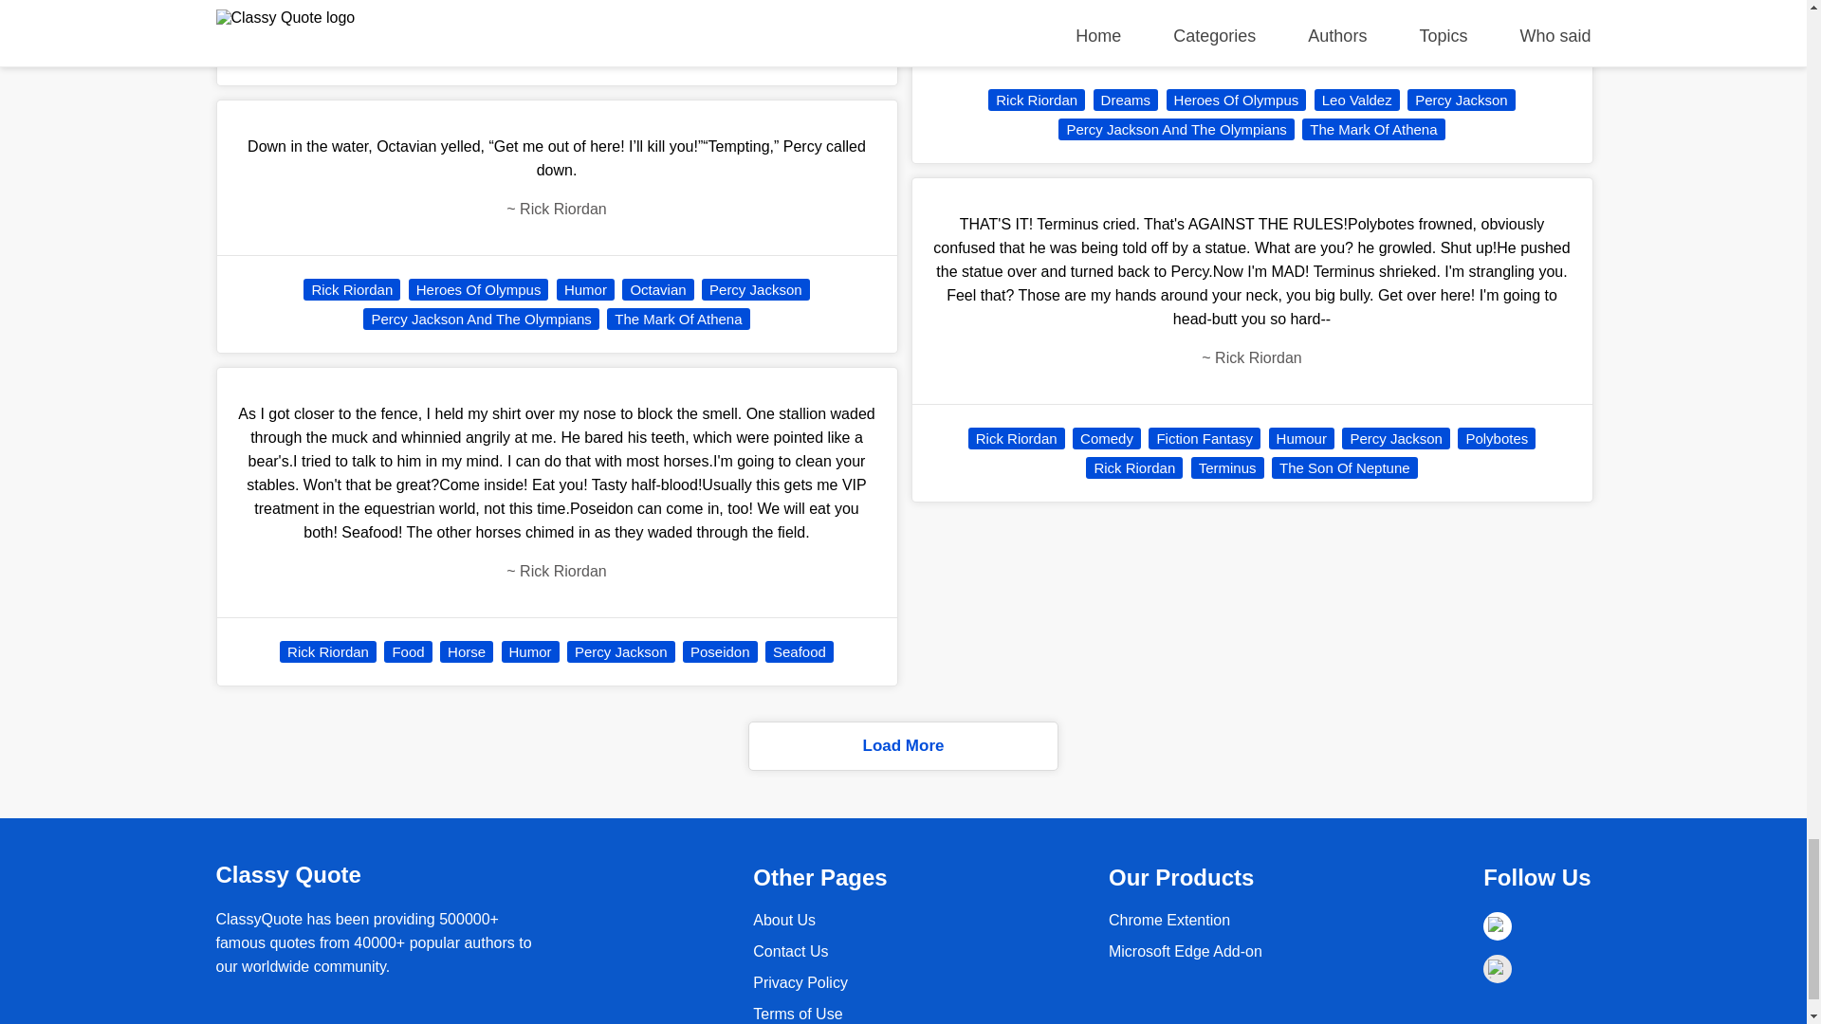  What do you see at coordinates (1497, 968) in the screenshot?
I see `Instagram coming soon` at bounding box center [1497, 968].